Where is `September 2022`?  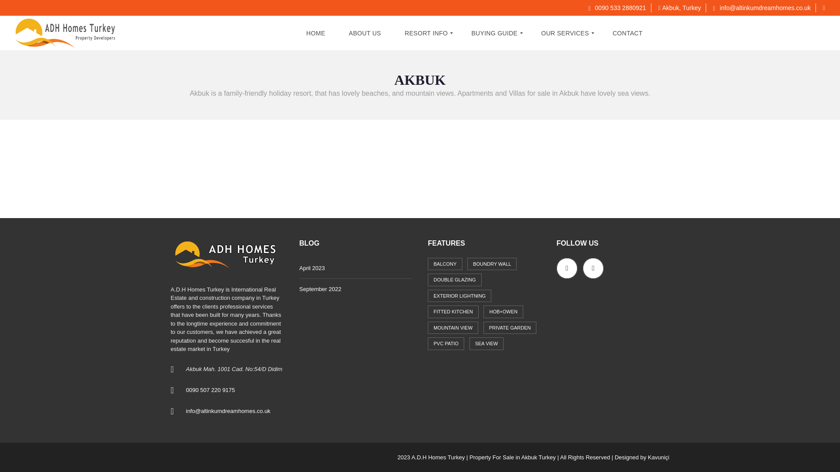 September 2022 is located at coordinates (355, 289).